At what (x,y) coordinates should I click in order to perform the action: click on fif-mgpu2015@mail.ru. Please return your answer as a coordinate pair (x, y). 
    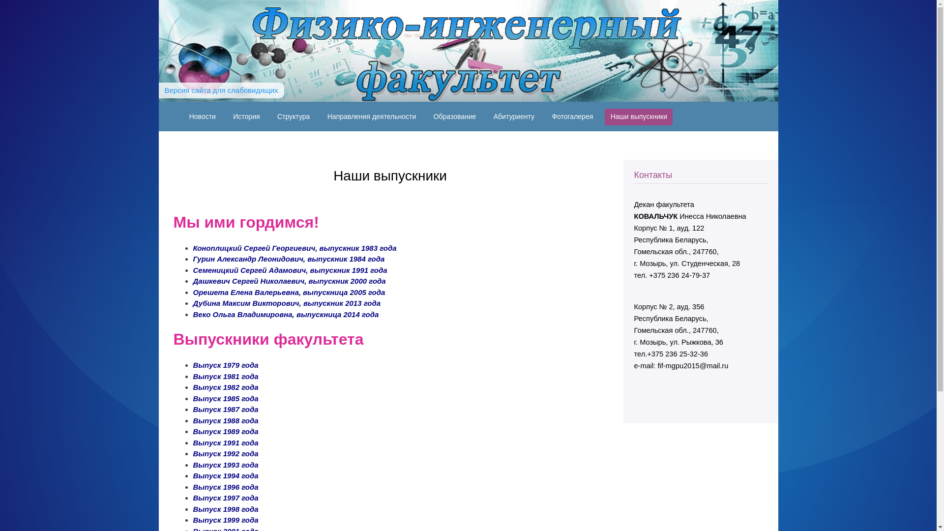
    Looking at the image, I should click on (693, 366).